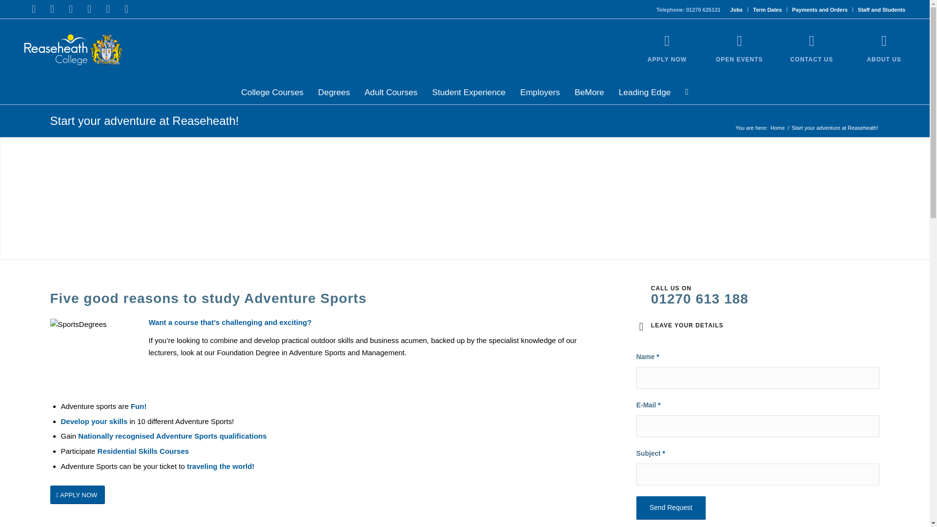  I want to click on Contact Us, so click(811, 59).